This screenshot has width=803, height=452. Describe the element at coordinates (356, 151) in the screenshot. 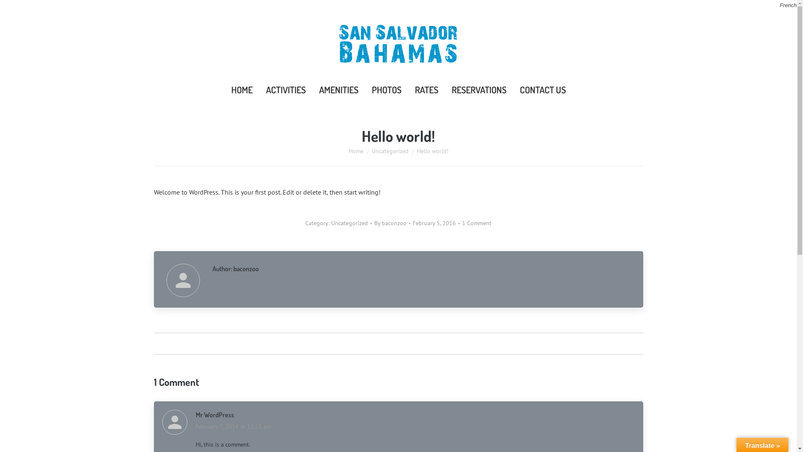

I see `Home` at that location.